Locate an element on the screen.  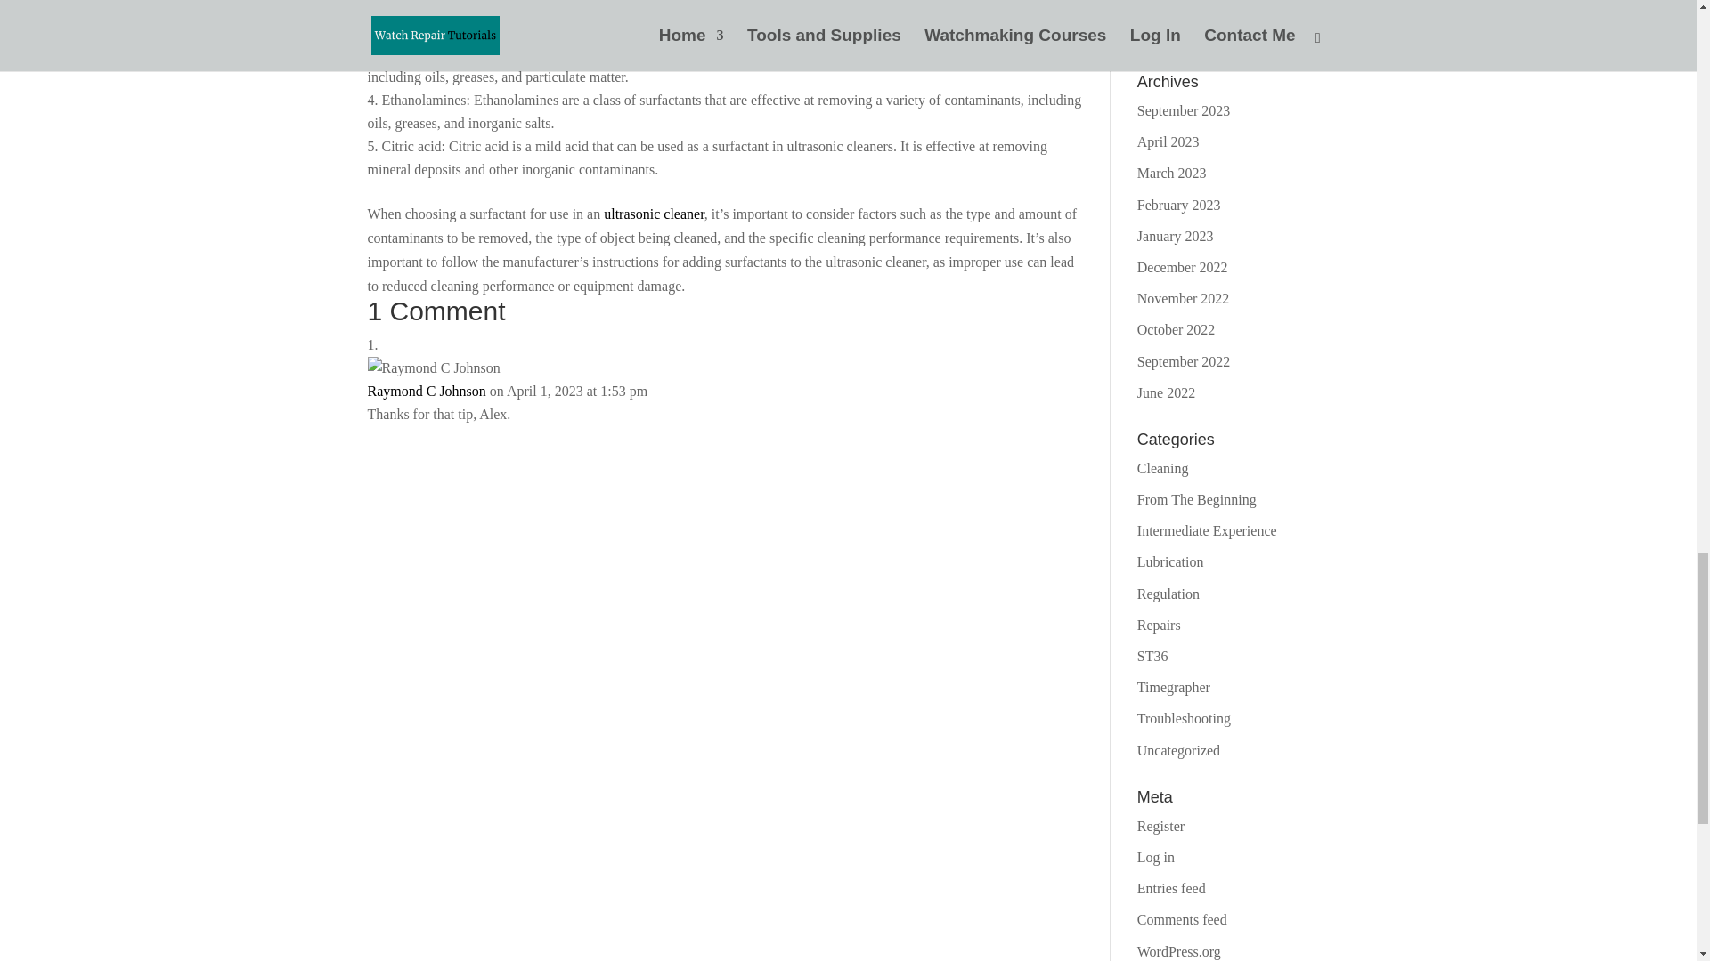
ultrasonic cleaner is located at coordinates (654, 214).